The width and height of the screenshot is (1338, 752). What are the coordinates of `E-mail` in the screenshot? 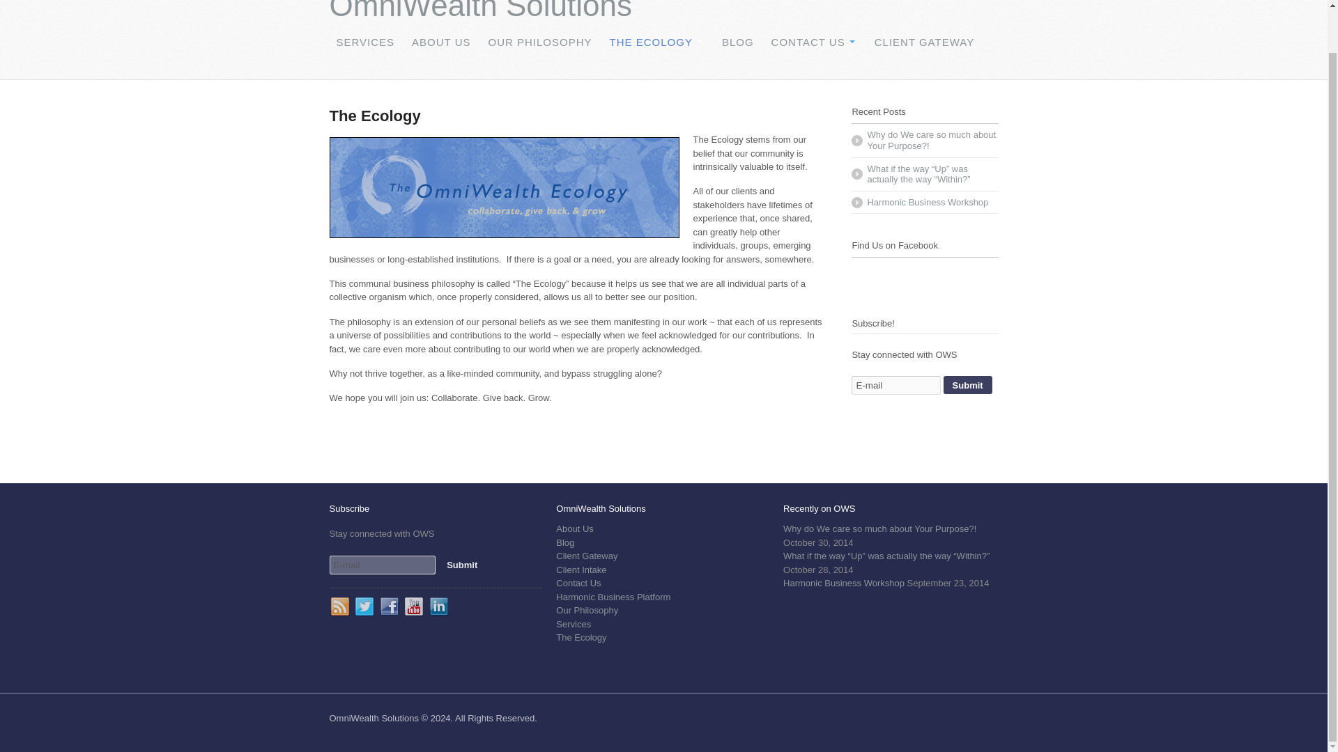 It's located at (895, 386).